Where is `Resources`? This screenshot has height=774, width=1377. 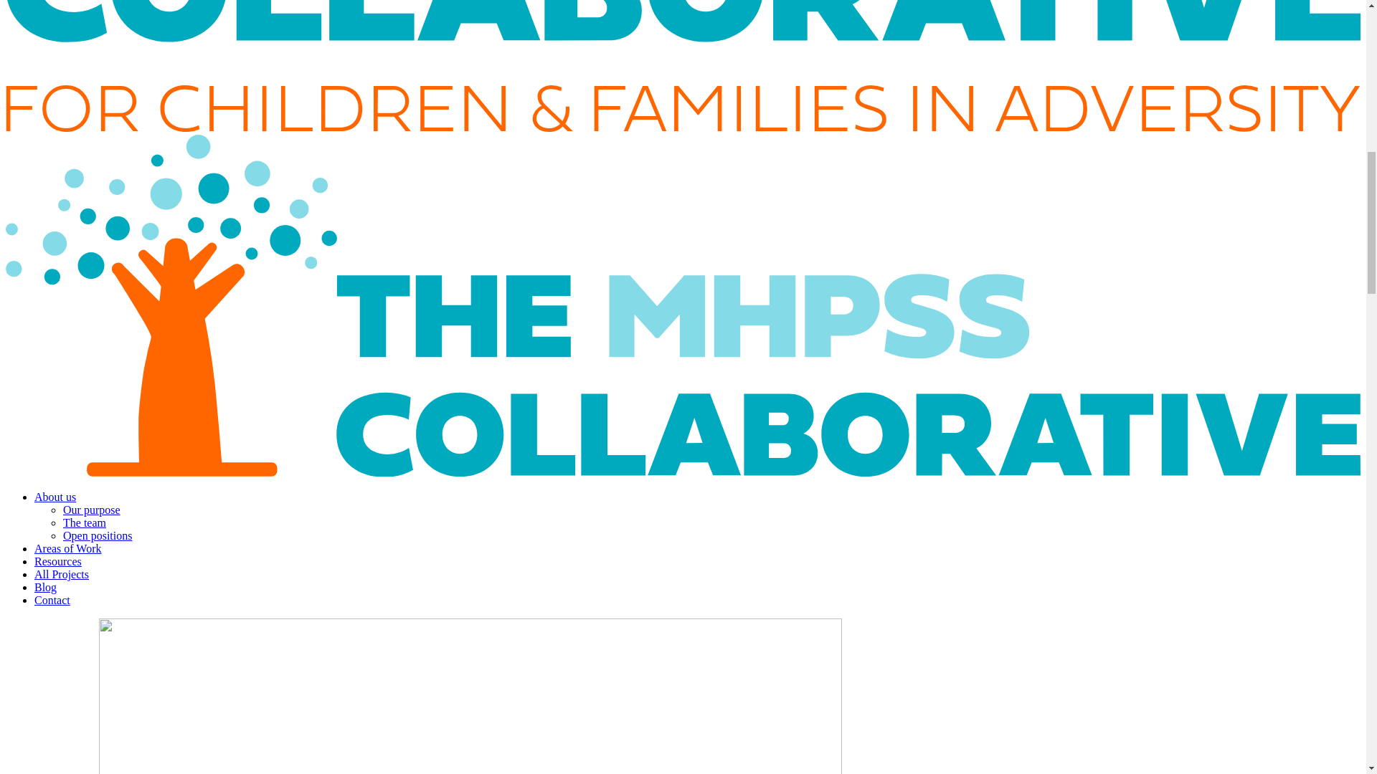
Resources is located at coordinates (57, 561).